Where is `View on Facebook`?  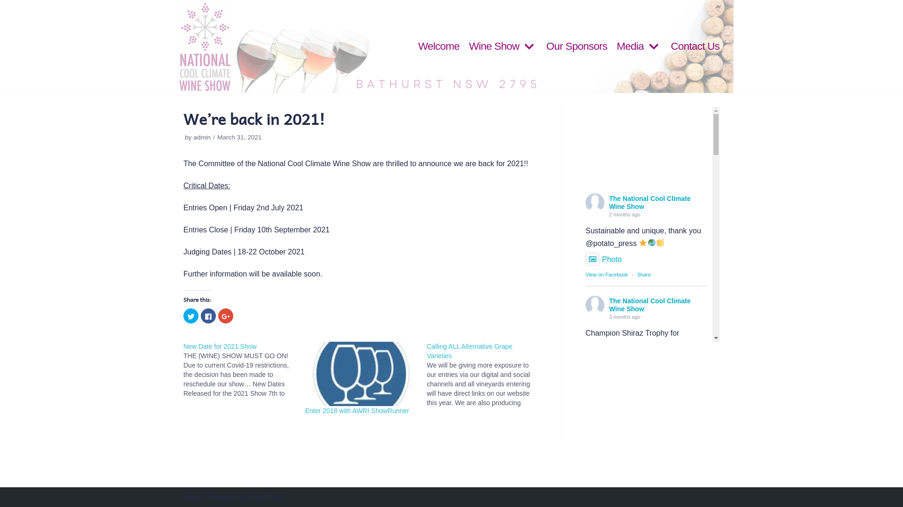 View on Facebook is located at coordinates (607, 275).